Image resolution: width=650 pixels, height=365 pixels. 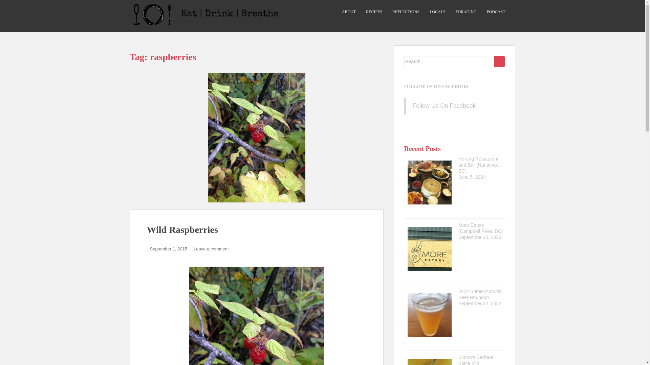 I want to click on LOCALS, so click(x=437, y=12).